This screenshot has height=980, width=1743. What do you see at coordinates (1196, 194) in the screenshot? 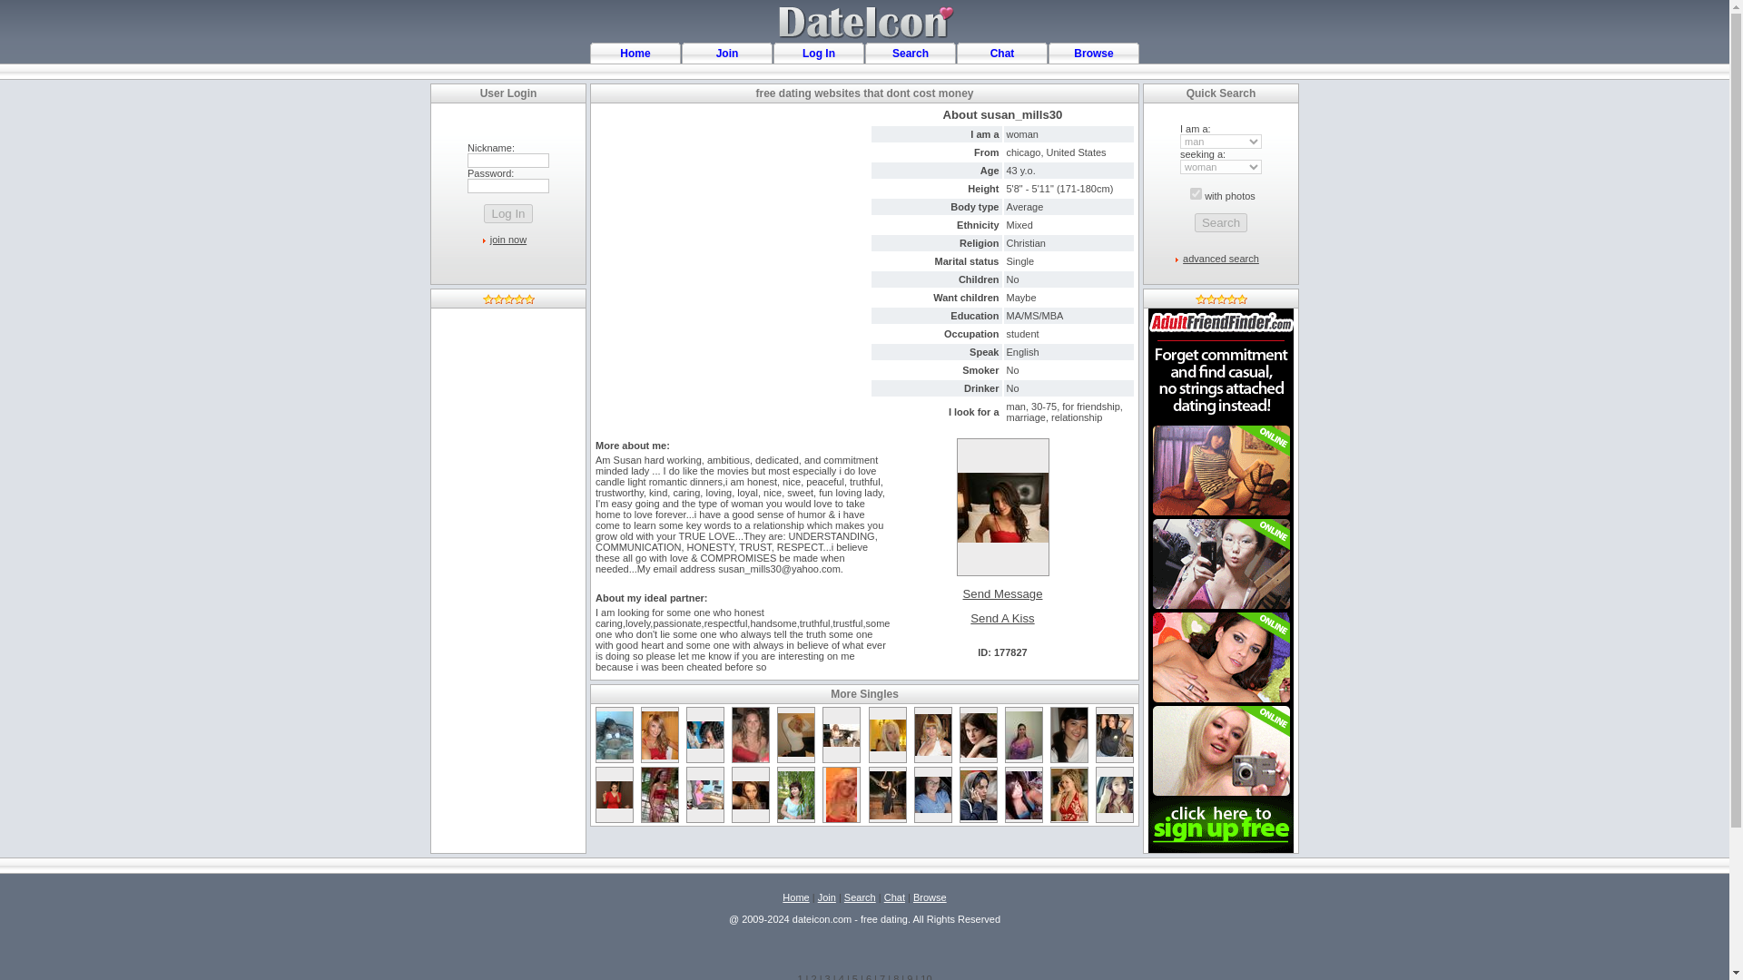
I see `on` at bounding box center [1196, 194].